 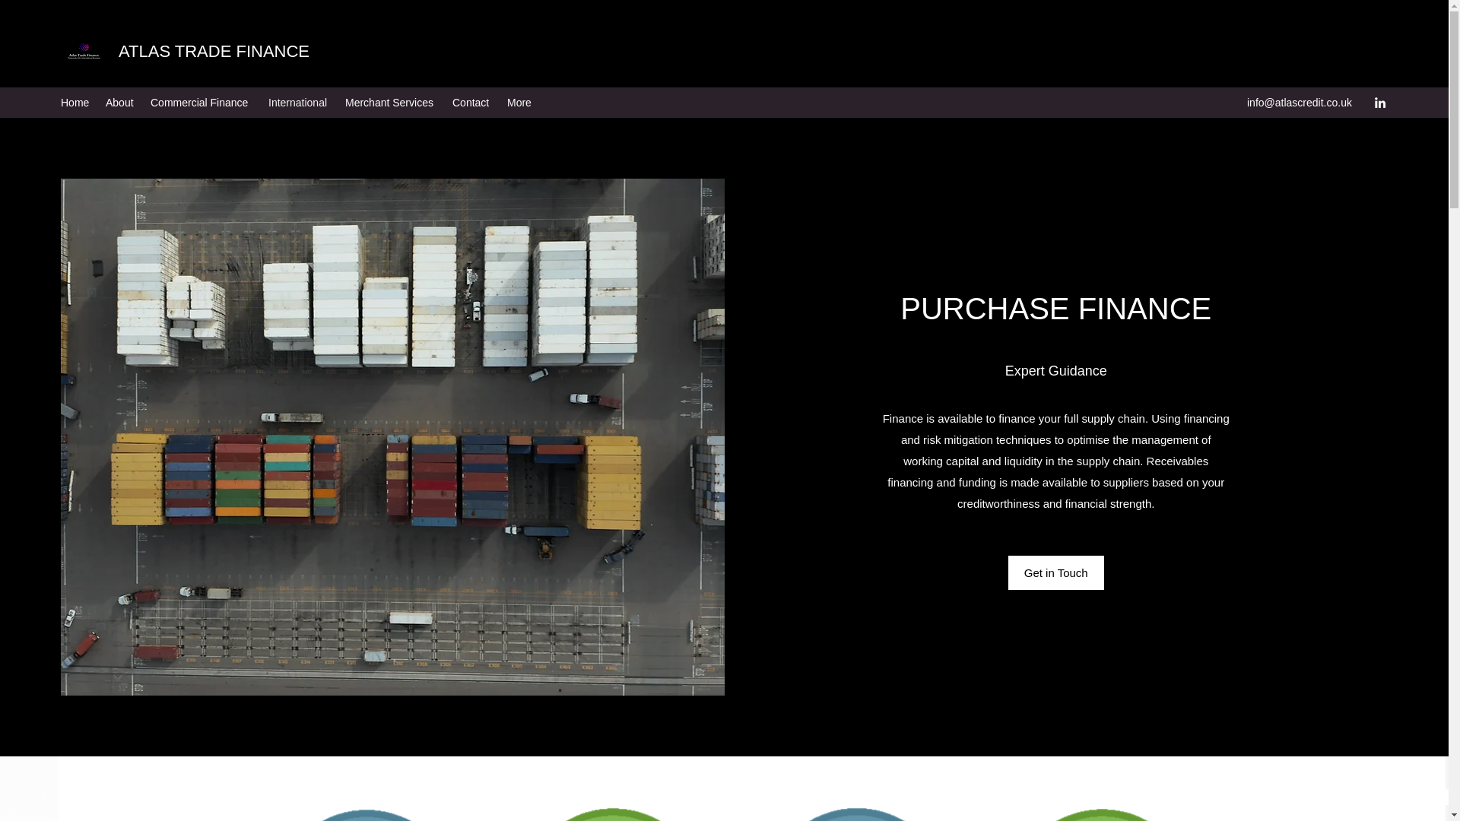 I want to click on Contact, so click(x=471, y=102).